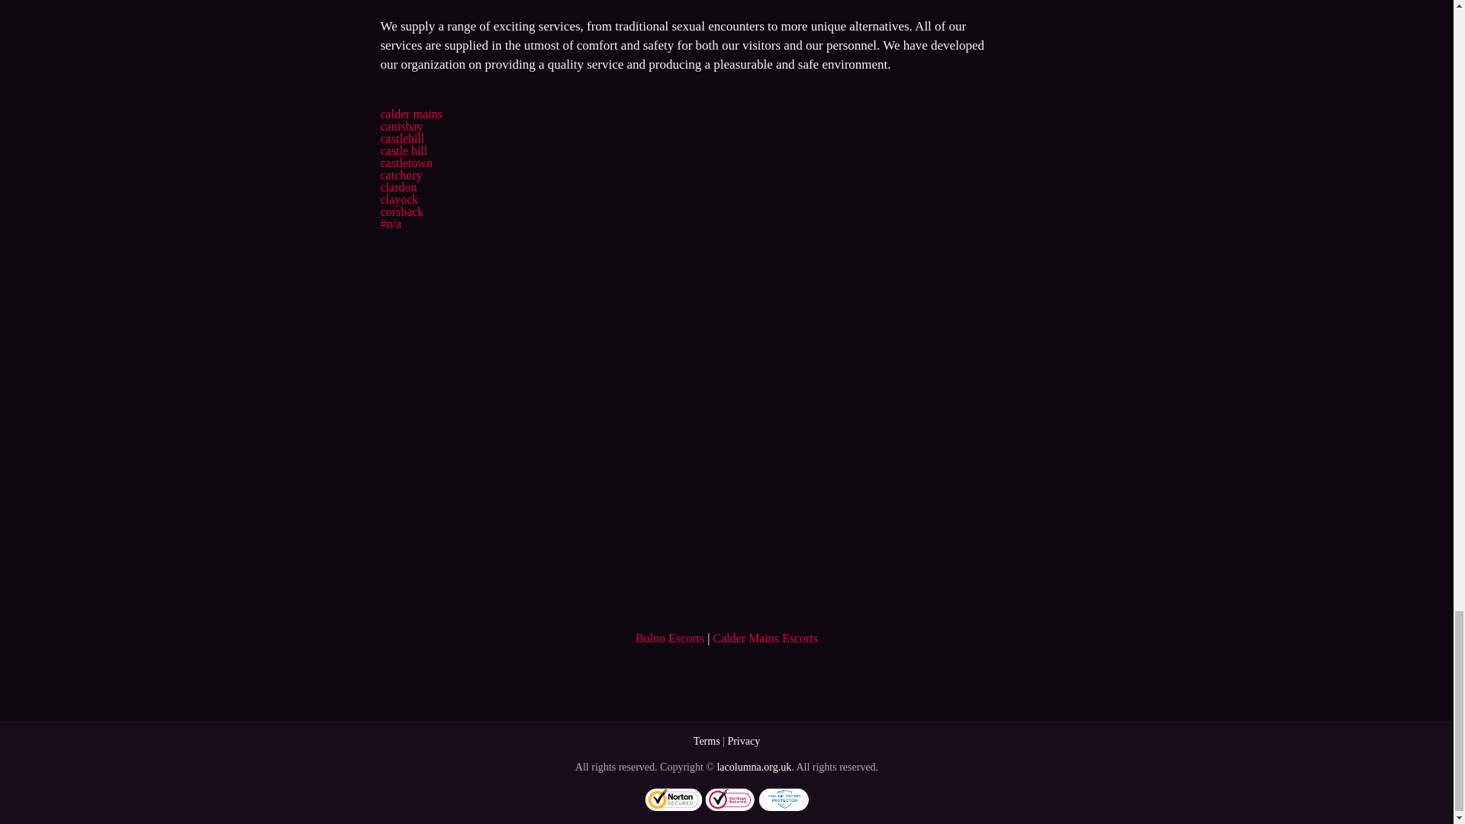 The image size is (1465, 824). What do you see at coordinates (401, 211) in the screenshot?
I see `corsback` at bounding box center [401, 211].